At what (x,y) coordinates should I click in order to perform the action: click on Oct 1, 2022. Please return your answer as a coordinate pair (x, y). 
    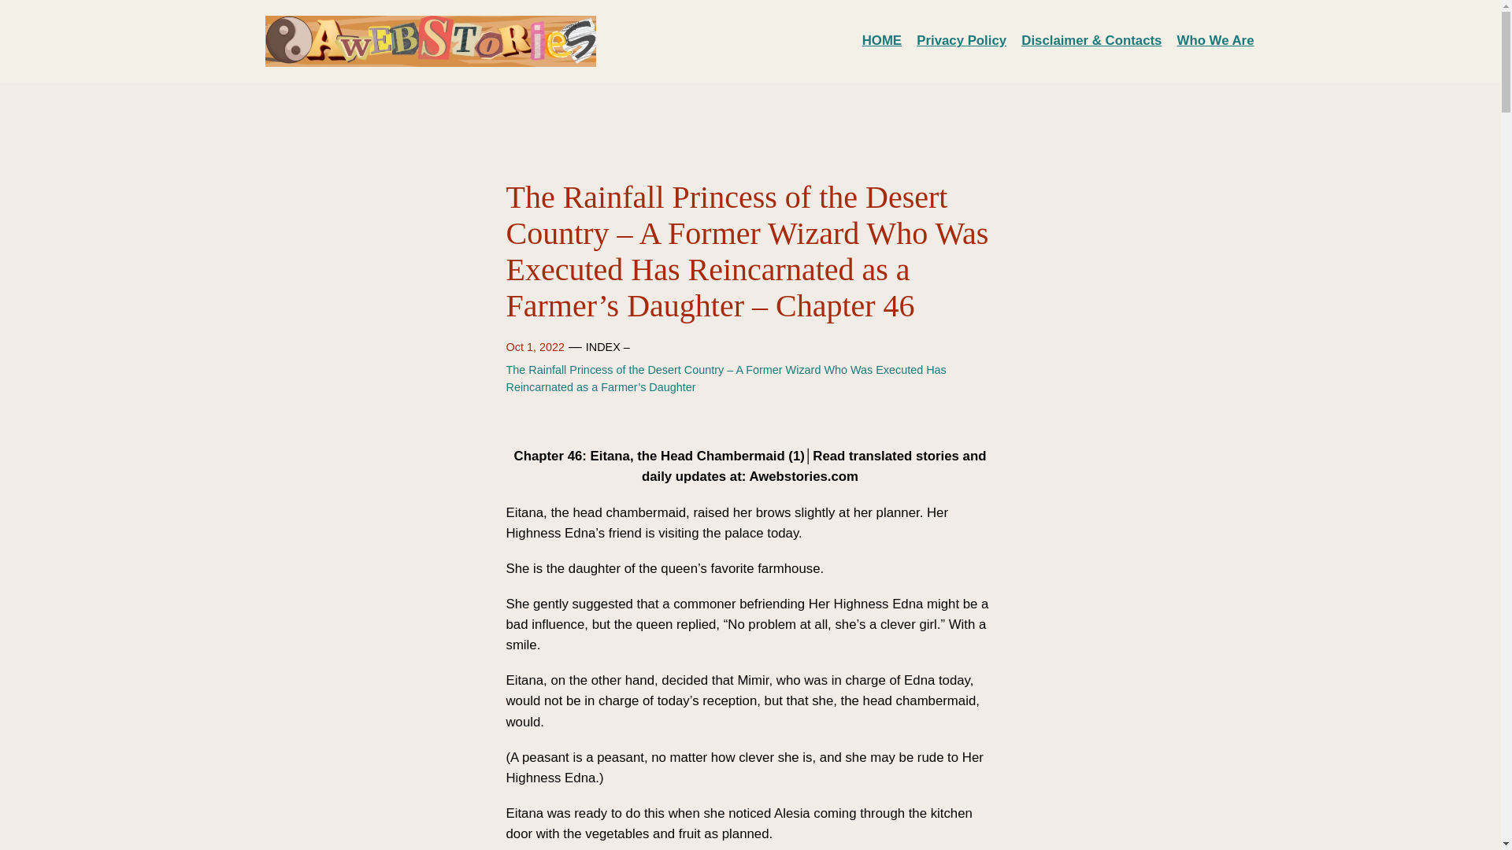
    Looking at the image, I should click on (534, 347).